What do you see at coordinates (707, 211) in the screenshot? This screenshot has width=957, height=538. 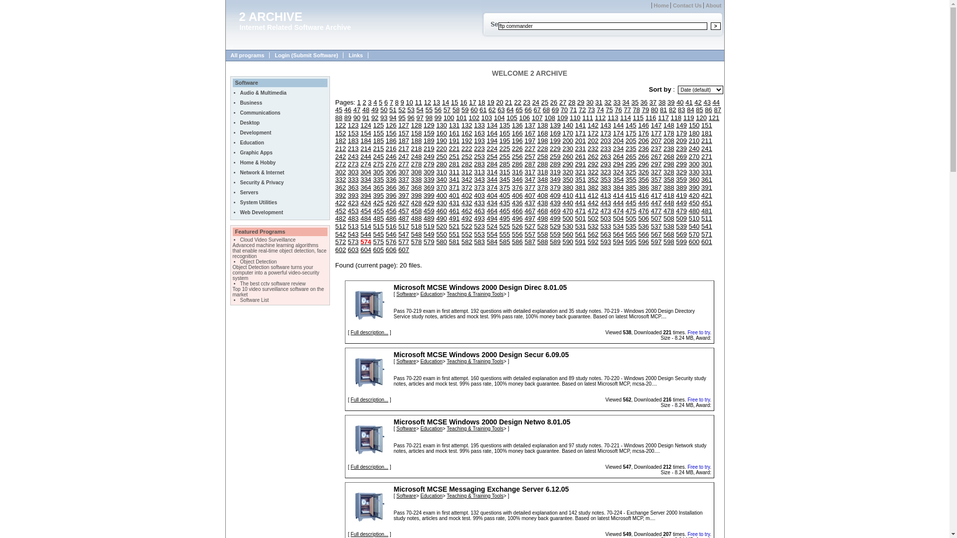 I see `481` at bounding box center [707, 211].